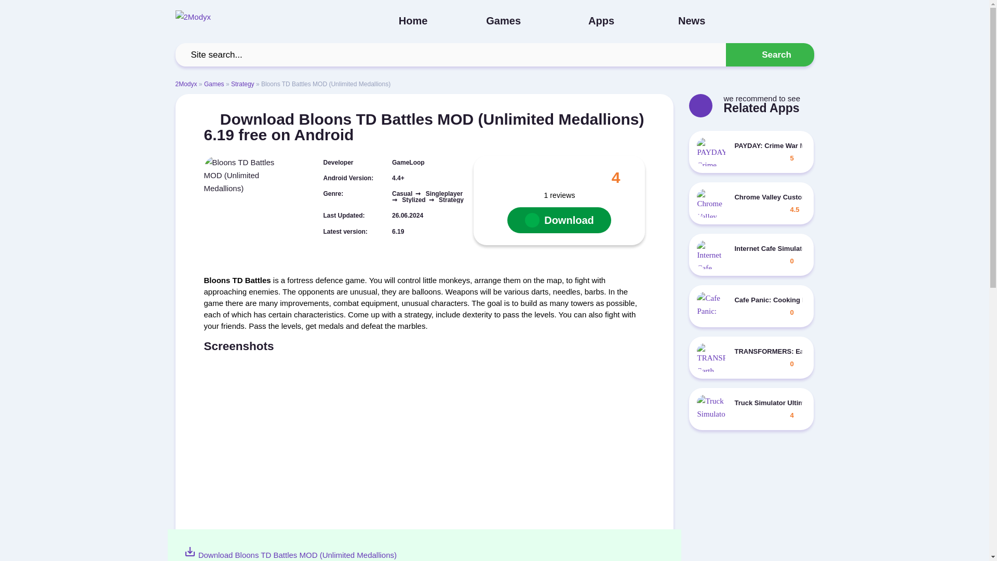 Image resolution: width=997 pixels, height=561 pixels. I want to click on Useless, so click(510, 177).